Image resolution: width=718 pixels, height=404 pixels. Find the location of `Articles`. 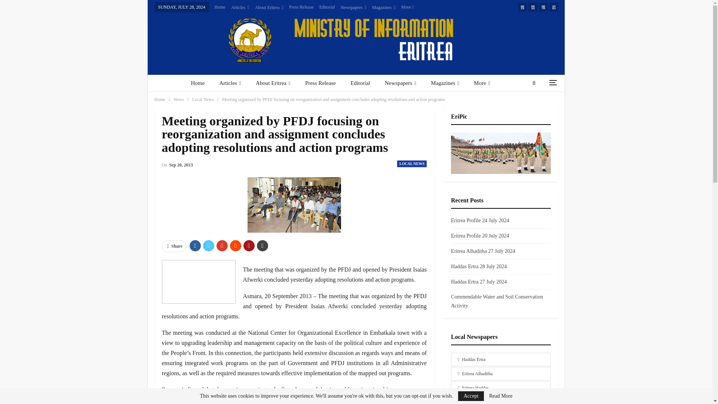

Articles is located at coordinates (240, 7).